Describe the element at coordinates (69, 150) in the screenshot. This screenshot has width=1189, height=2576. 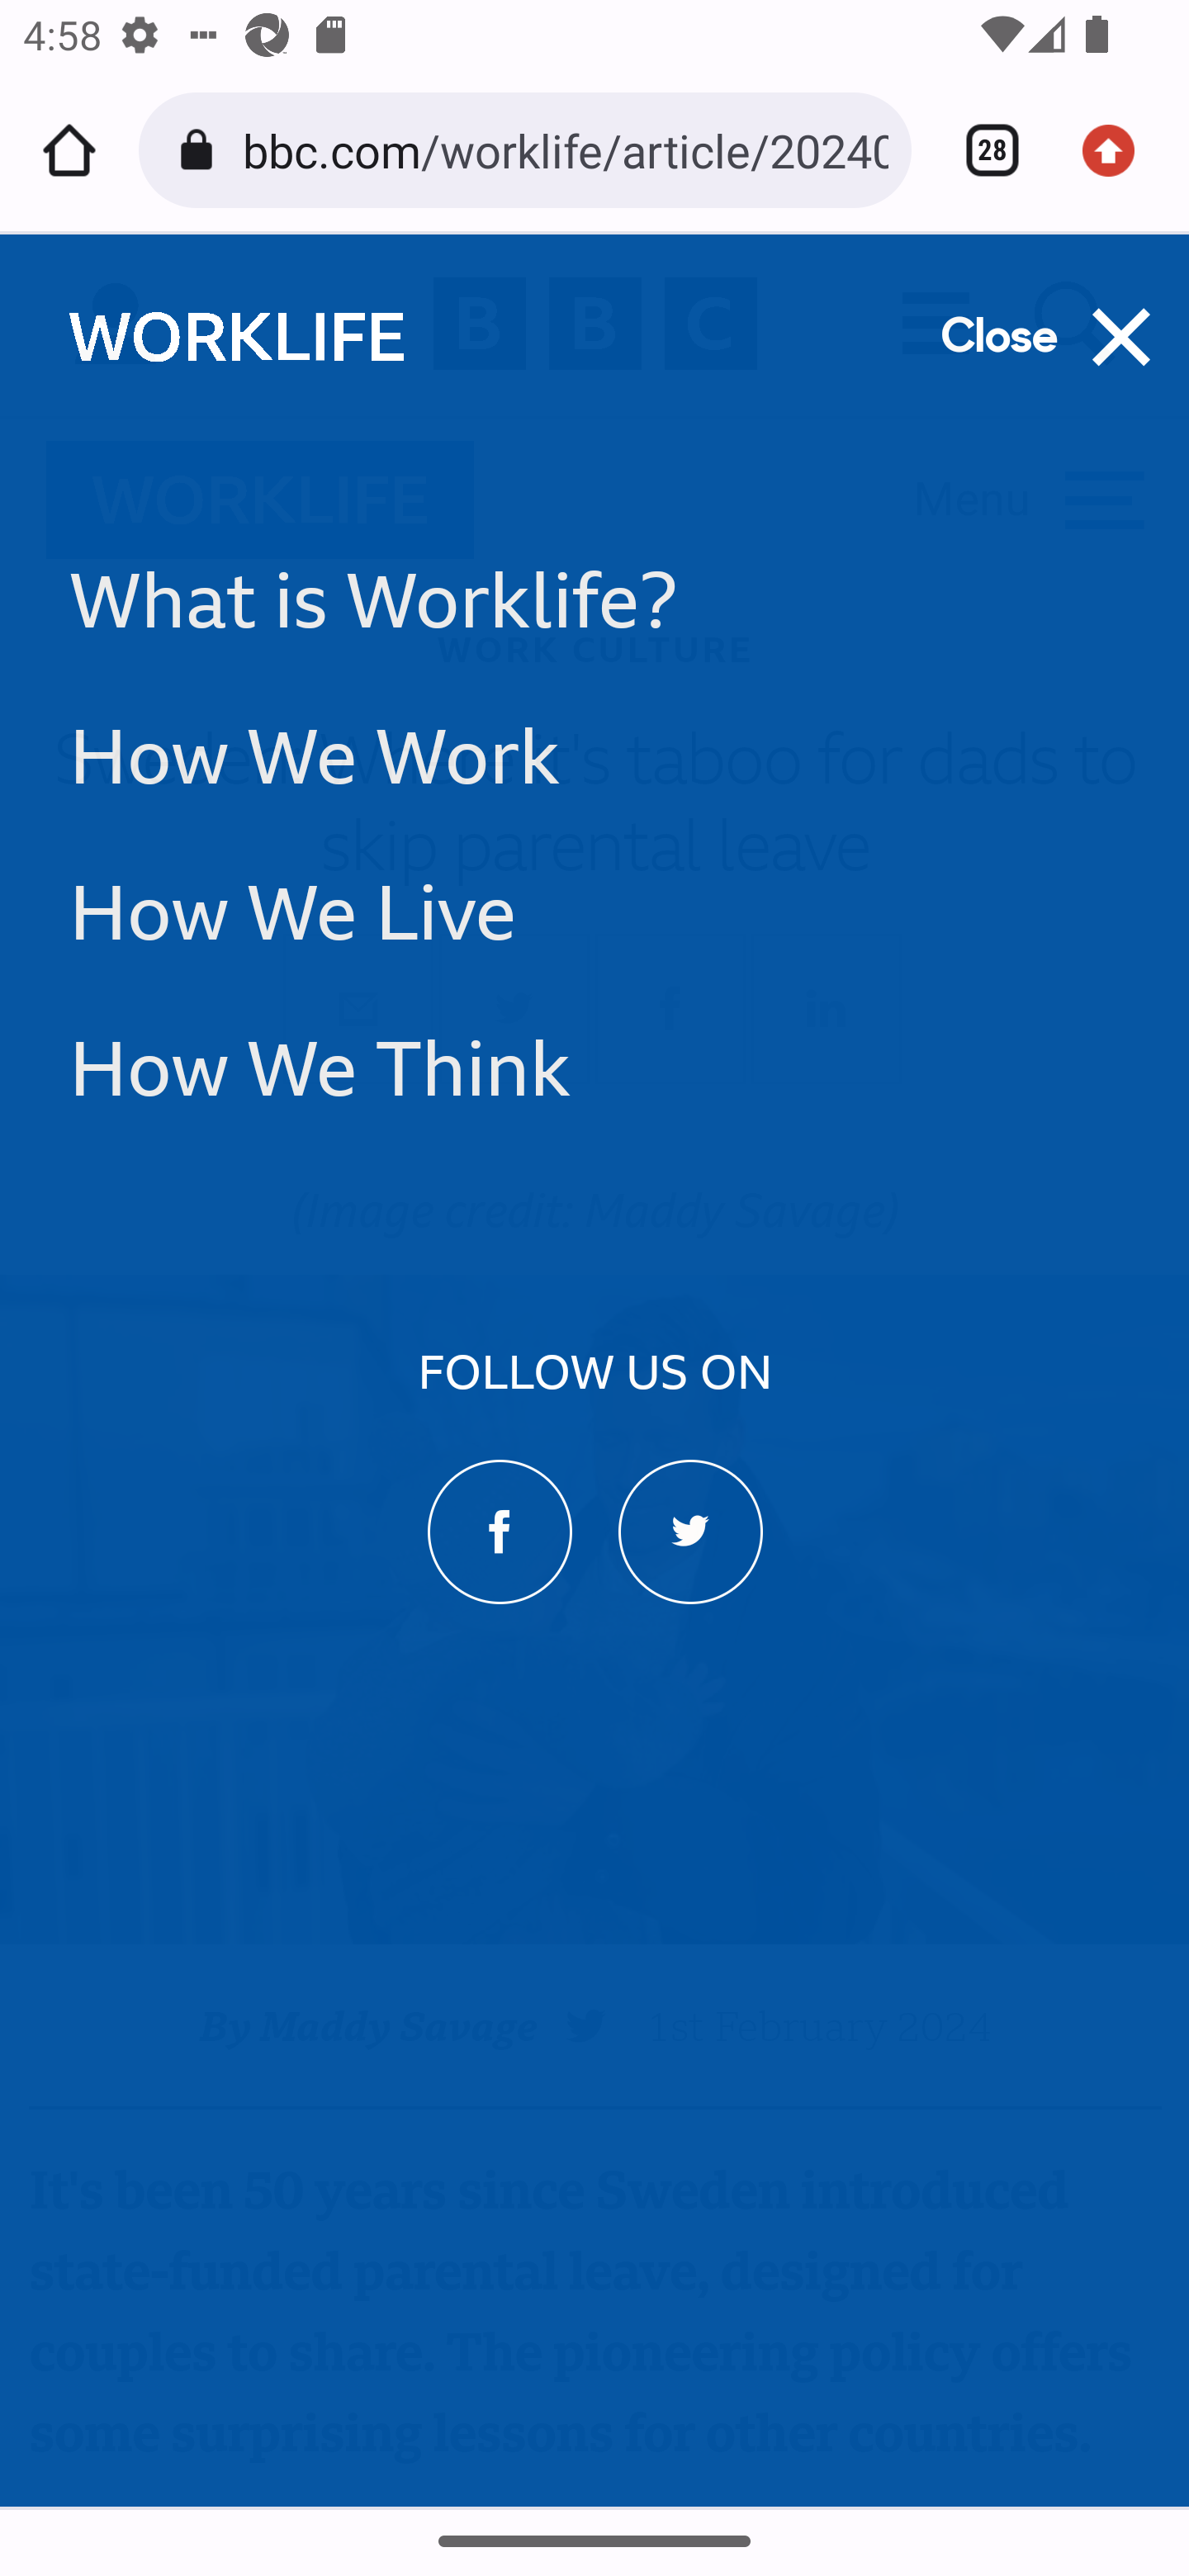
I see `Home` at that location.